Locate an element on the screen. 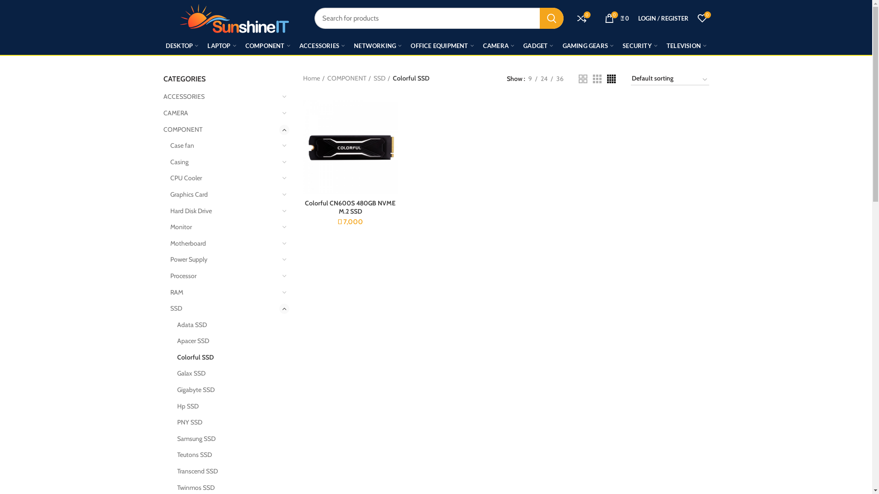  Home is located at coordinates (314, 79).